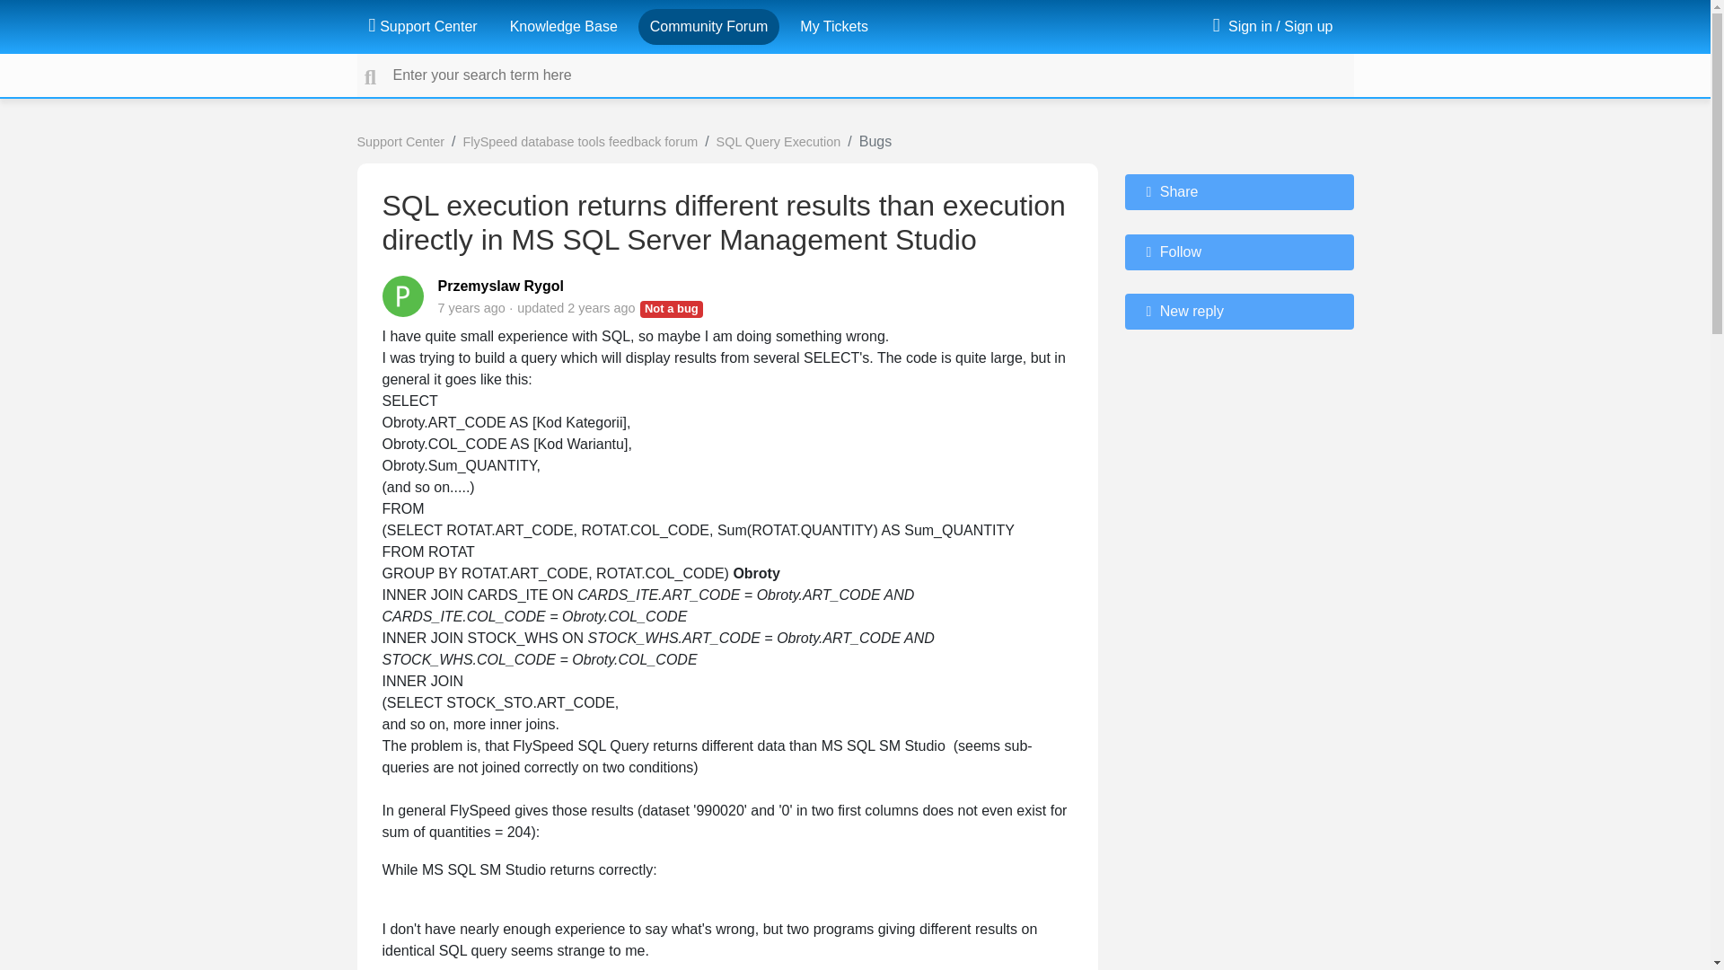 The image size is (1724, 970). Describe the element at coordinates (1238, 192) in the screenshot. I see `Share` at that location.